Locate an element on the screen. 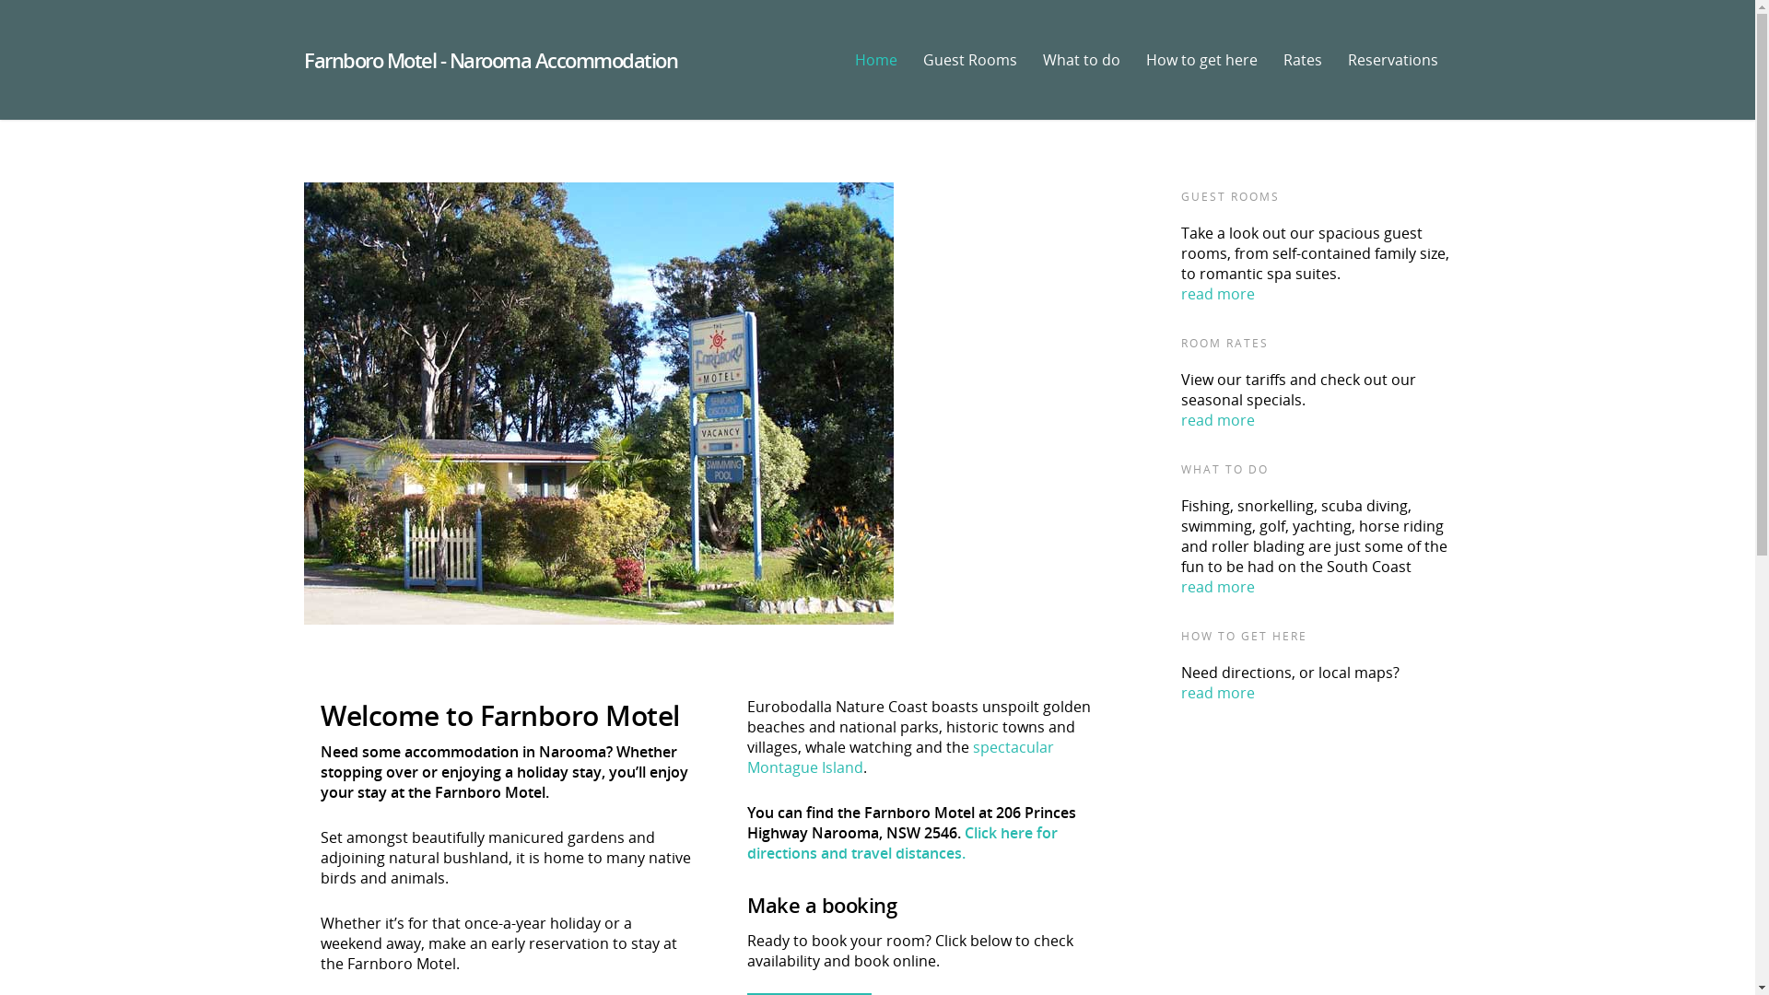  Narooma Accommodation - Farnboro Motel is located at coordinates (599, 404).